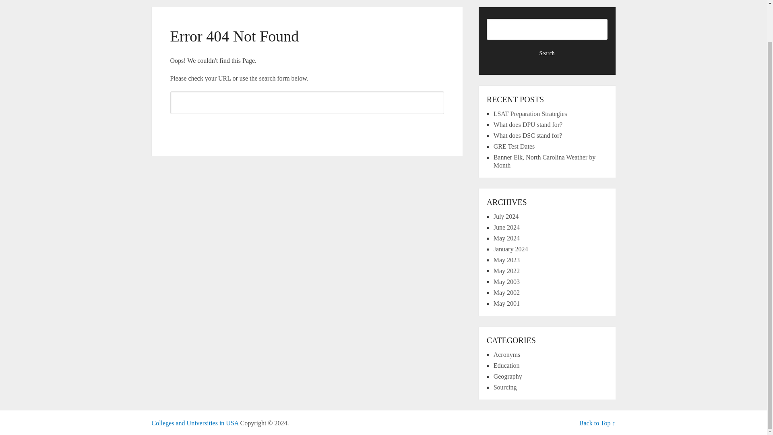  What do you see at coordinates (506, 217) in the screenshot?
I see `July 2024` at bounding box center [506, 217].